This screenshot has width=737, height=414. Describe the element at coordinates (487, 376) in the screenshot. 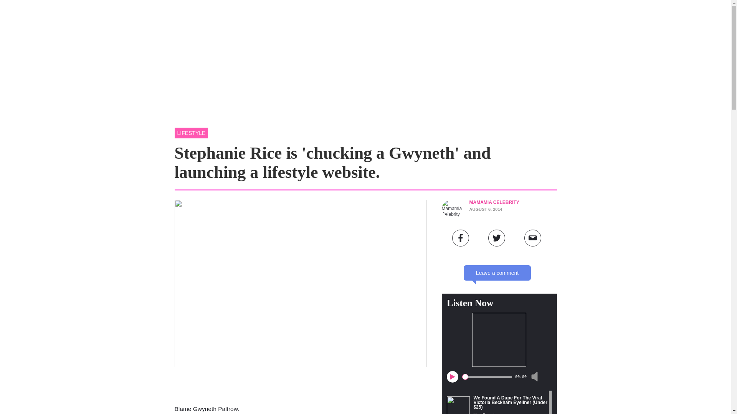

I see `0` at that location.